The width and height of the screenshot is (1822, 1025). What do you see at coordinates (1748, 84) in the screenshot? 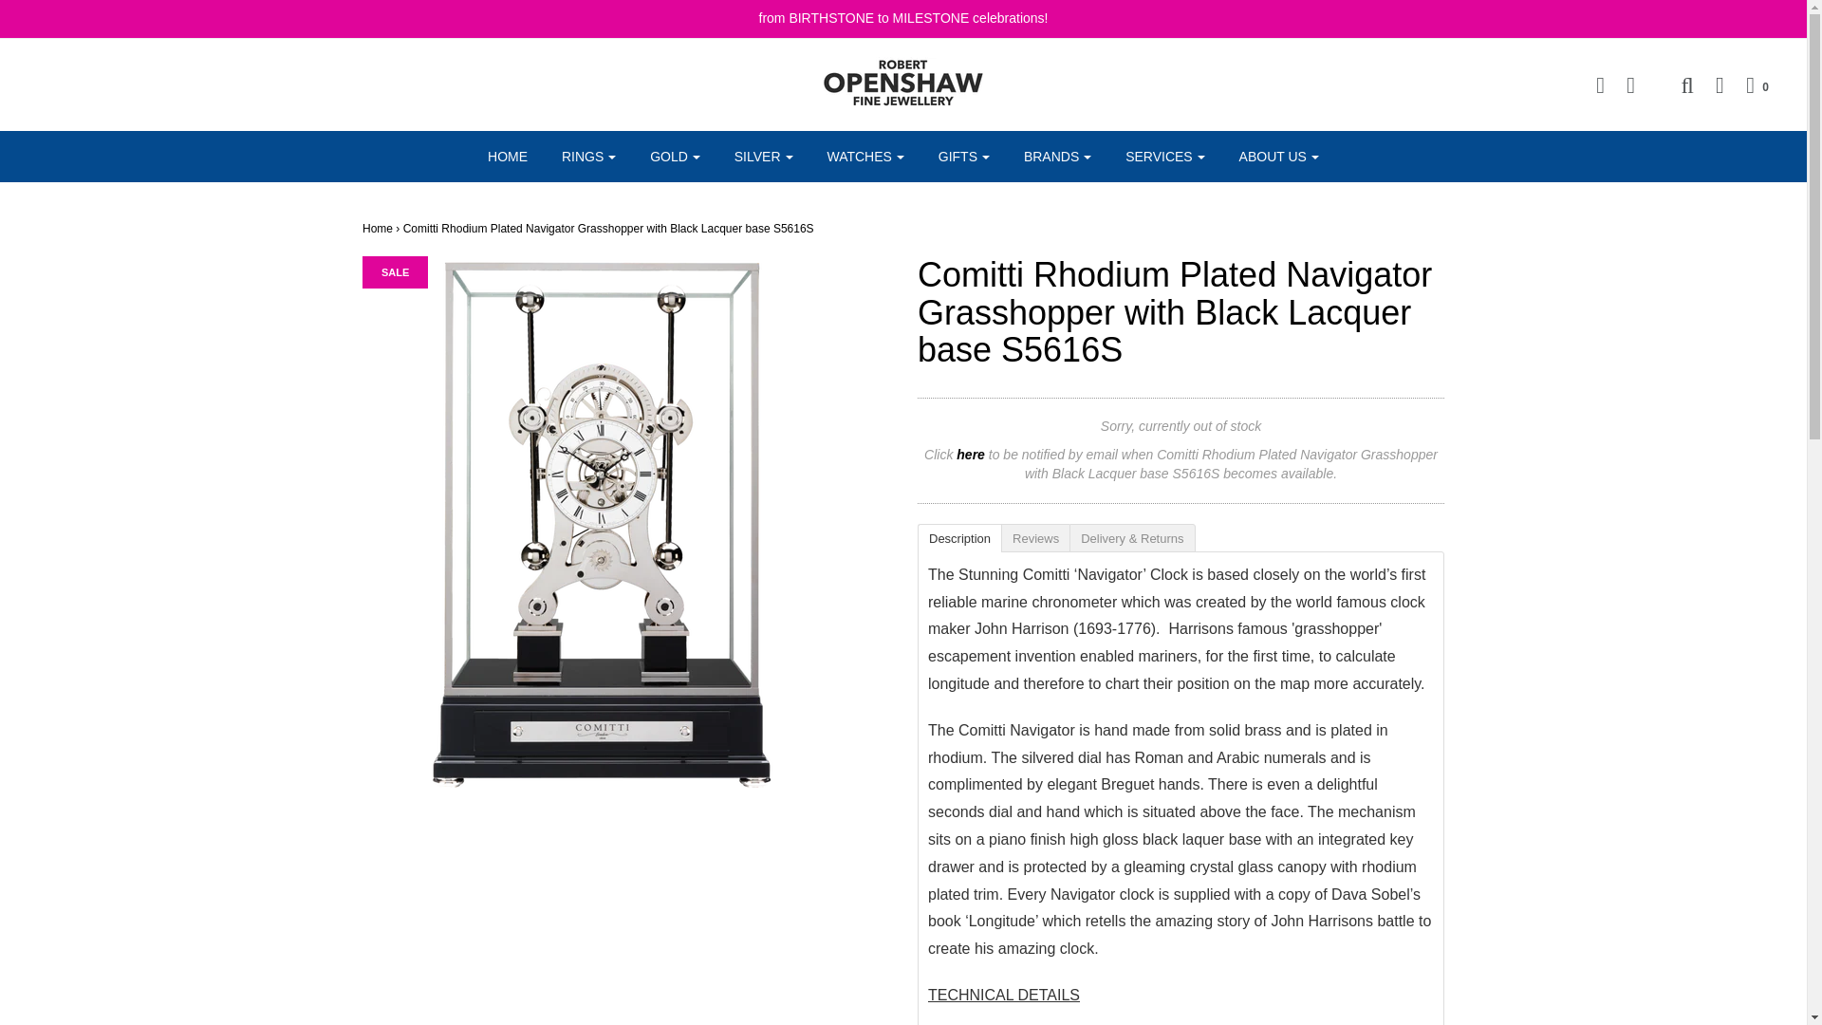
I see `0` at bounding box center [1748, 84].